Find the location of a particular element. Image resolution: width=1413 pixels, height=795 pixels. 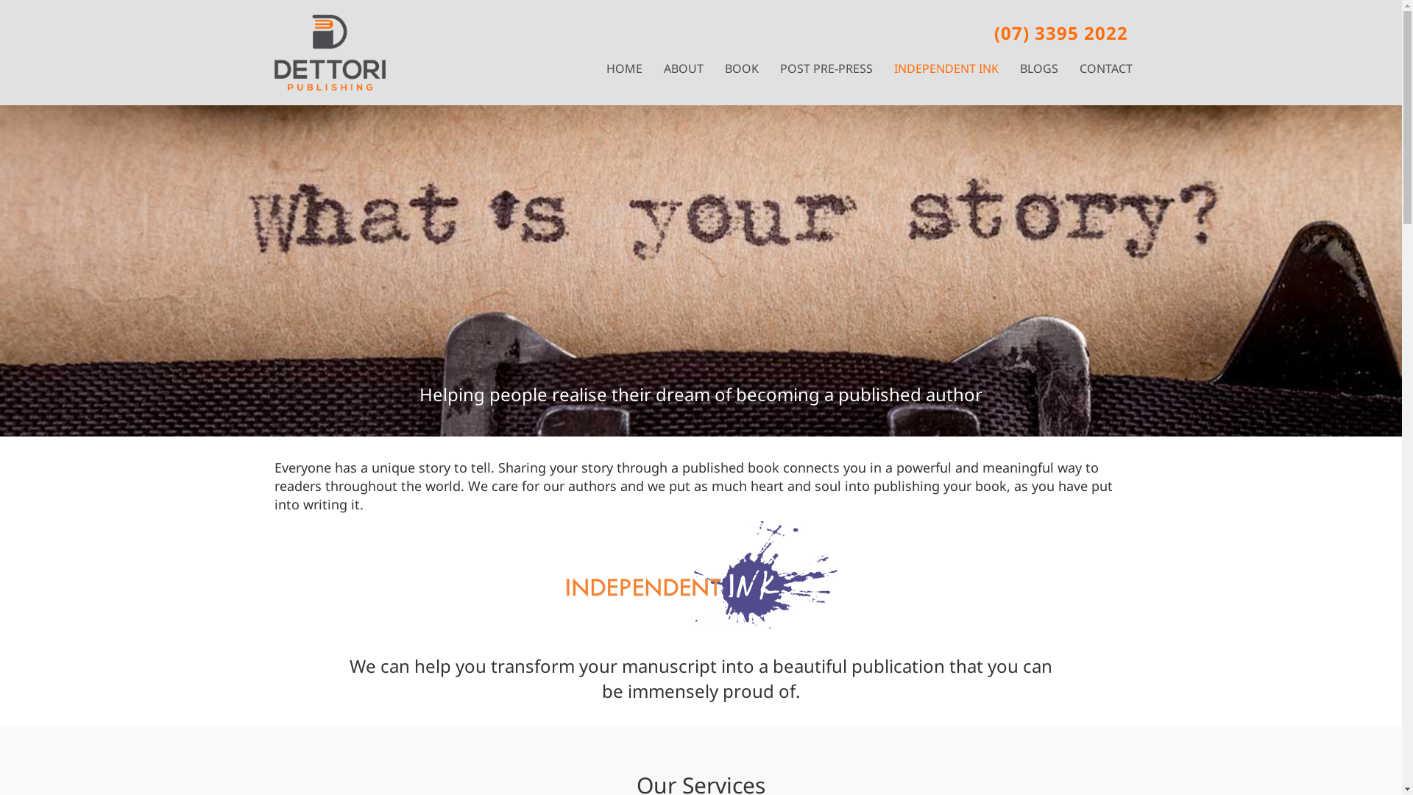

(07) 3395 2022 is located at coordinates (1060, 32).